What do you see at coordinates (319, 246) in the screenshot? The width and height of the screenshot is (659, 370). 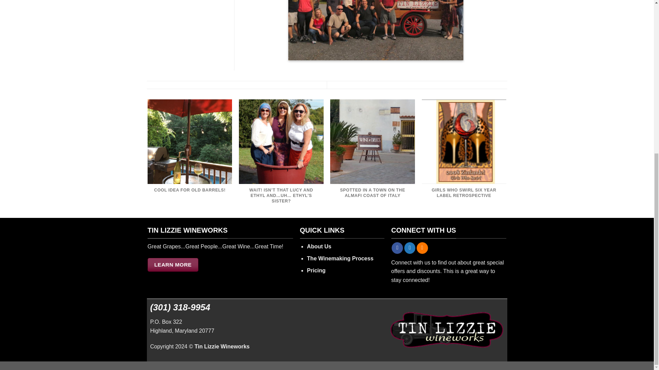 I see `About Us` at bounding box center [319, 246].